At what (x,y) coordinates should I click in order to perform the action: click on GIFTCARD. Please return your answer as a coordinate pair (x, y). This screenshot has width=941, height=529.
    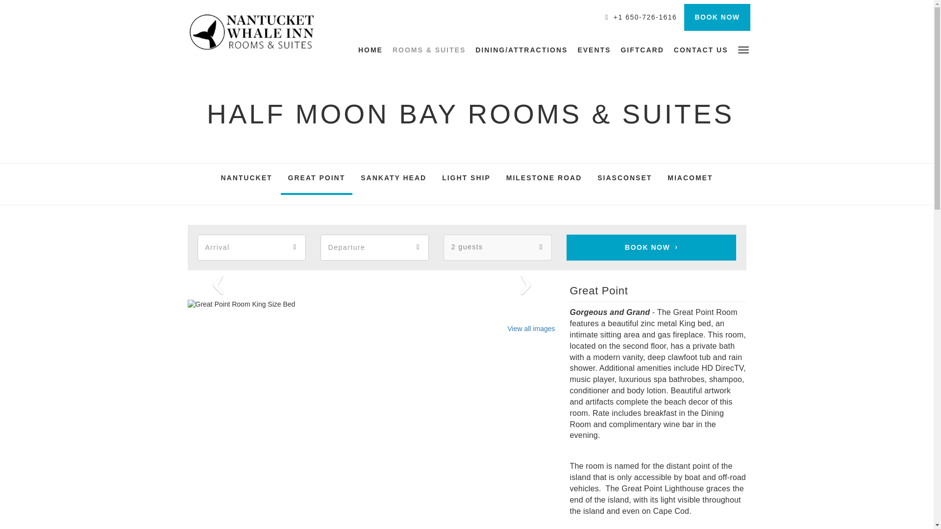
    Looking at the image, I should click on (642, 50).